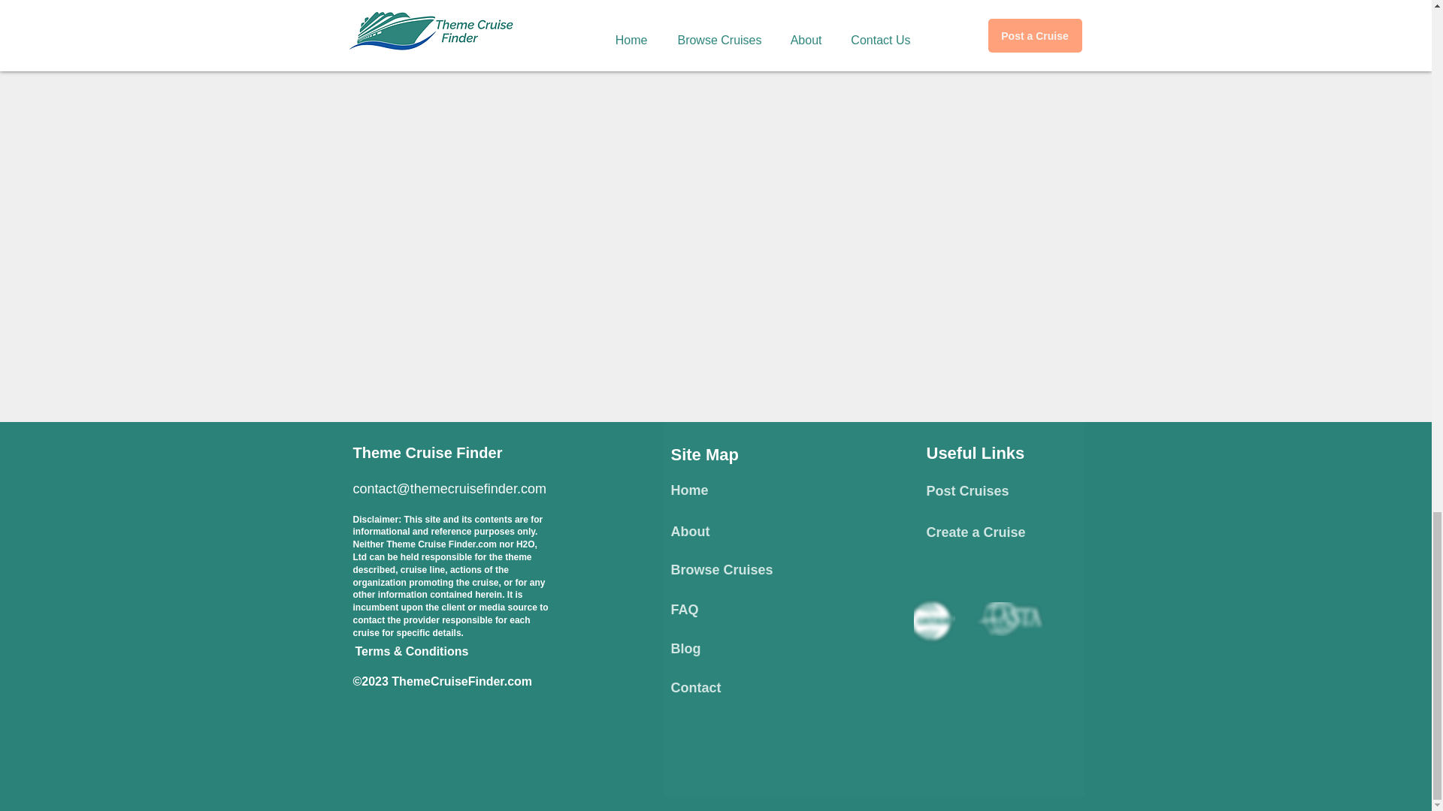 Image resolution: width=1443 pixels, height=811 pixels. Describe the element at coordinates (967, 491) in the screenshot. I see `Post Cruises` at that location.